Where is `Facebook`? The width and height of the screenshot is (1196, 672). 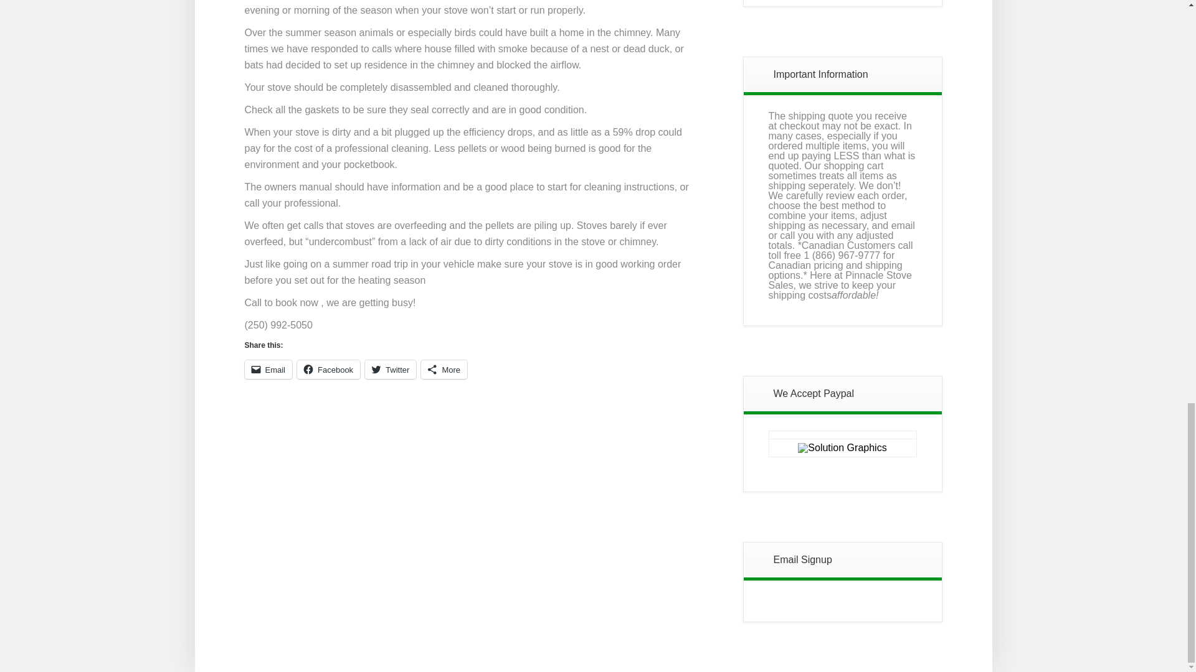
Facebook is located at coordinates (328, 370).